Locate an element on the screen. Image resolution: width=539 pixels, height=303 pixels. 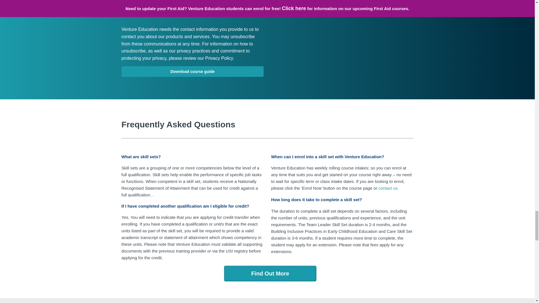
contact us is located at coordinates (388, 188).